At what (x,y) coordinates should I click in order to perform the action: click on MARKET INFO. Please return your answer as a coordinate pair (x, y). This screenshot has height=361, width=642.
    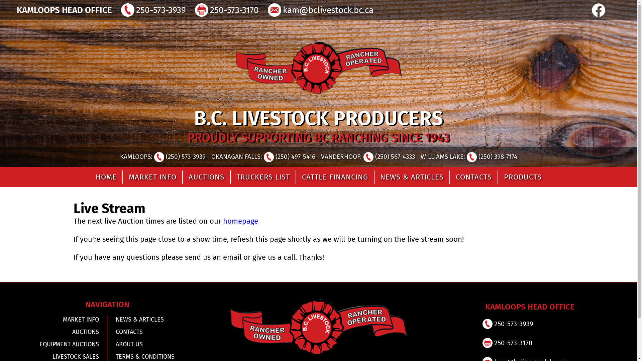
    Looking at the image, I should click on (152, 177).